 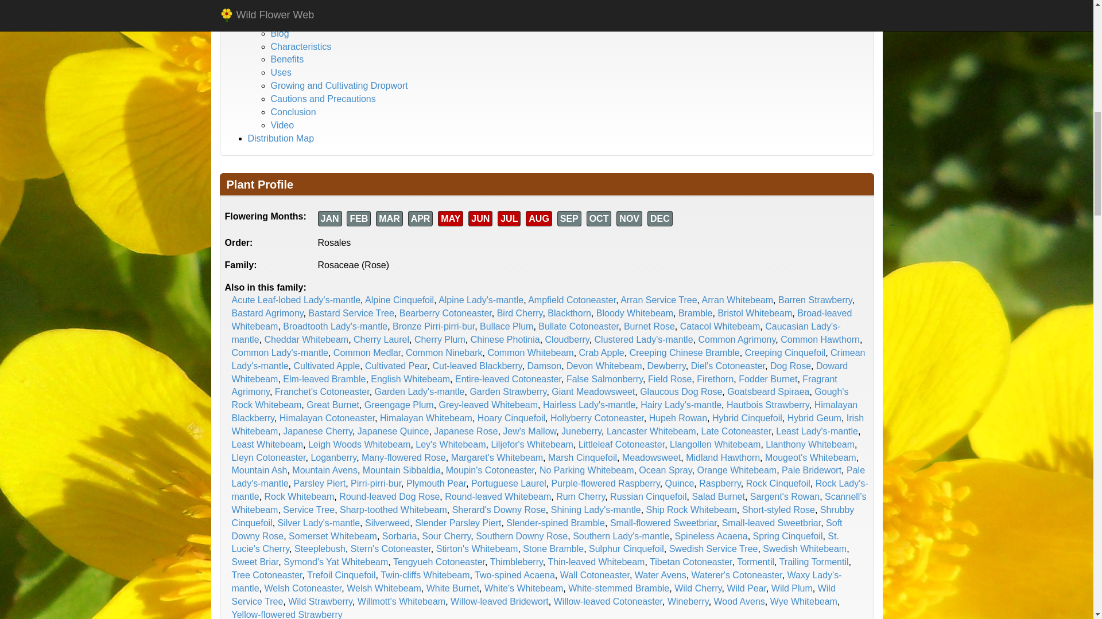 I want to click on Acute Leaf-lobed Lady's-mantle, so click(x=296, y=300).